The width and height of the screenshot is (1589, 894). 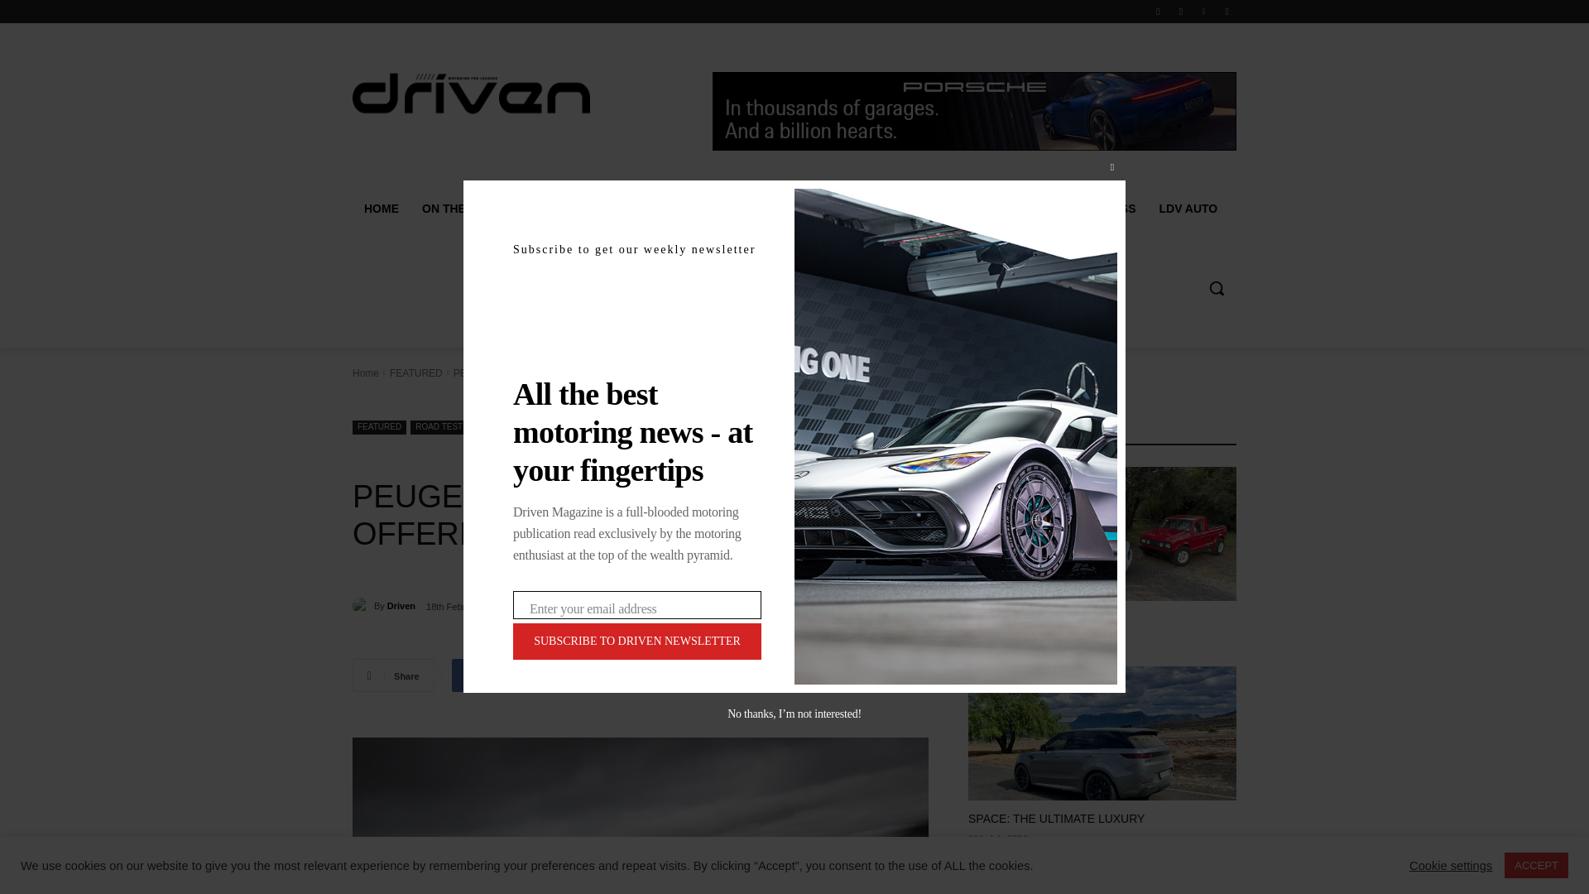 I want to click on ON THE COVER, so click(x=471, y=209).